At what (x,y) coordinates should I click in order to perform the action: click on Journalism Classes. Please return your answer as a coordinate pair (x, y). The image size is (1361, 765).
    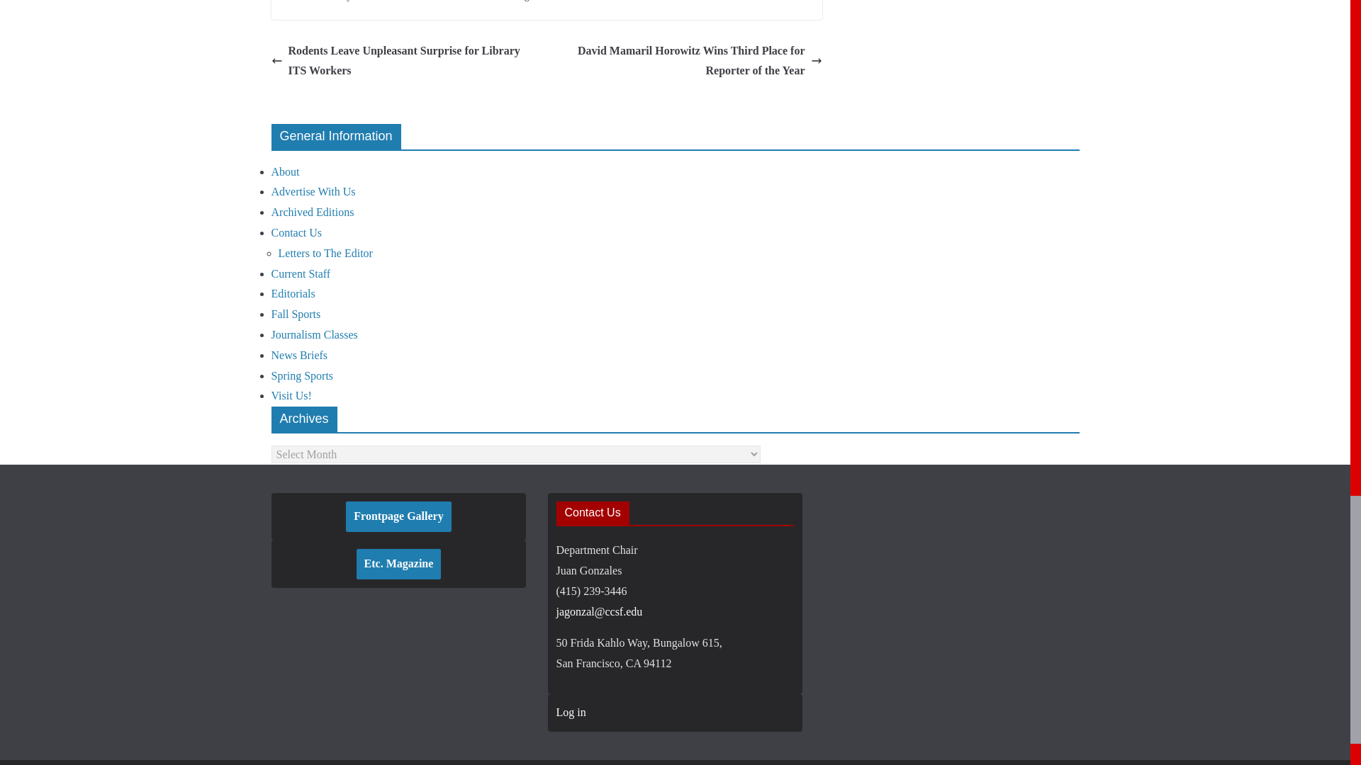
    Looking at the image, I should click on (313, 334).